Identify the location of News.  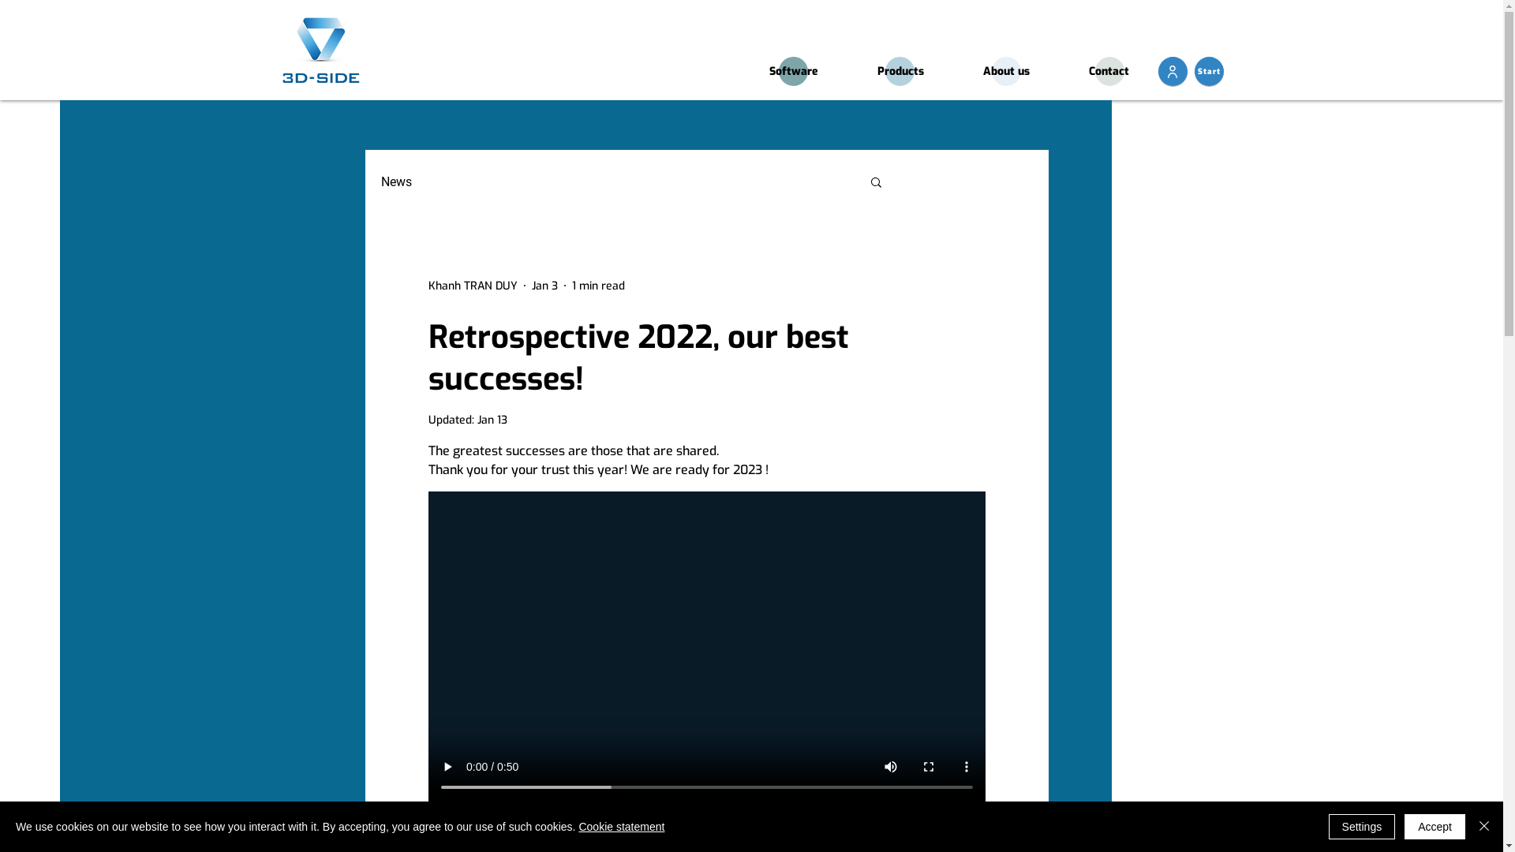
(396, 181).